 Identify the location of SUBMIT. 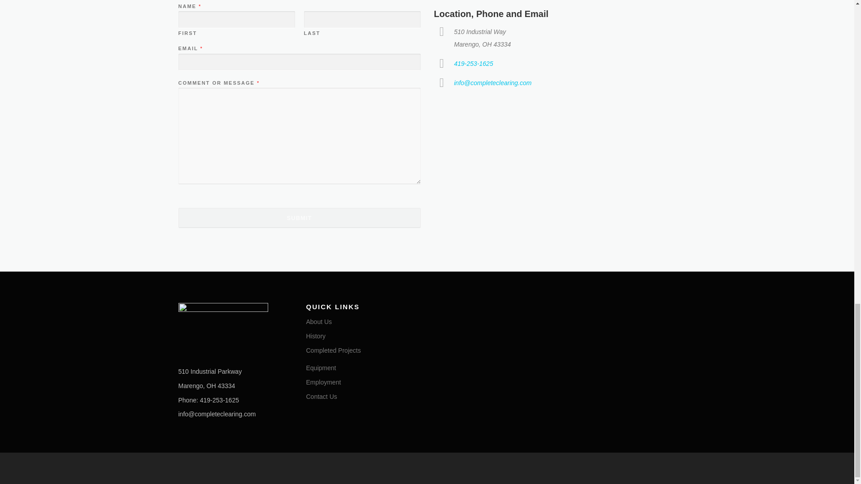
(300, 218).